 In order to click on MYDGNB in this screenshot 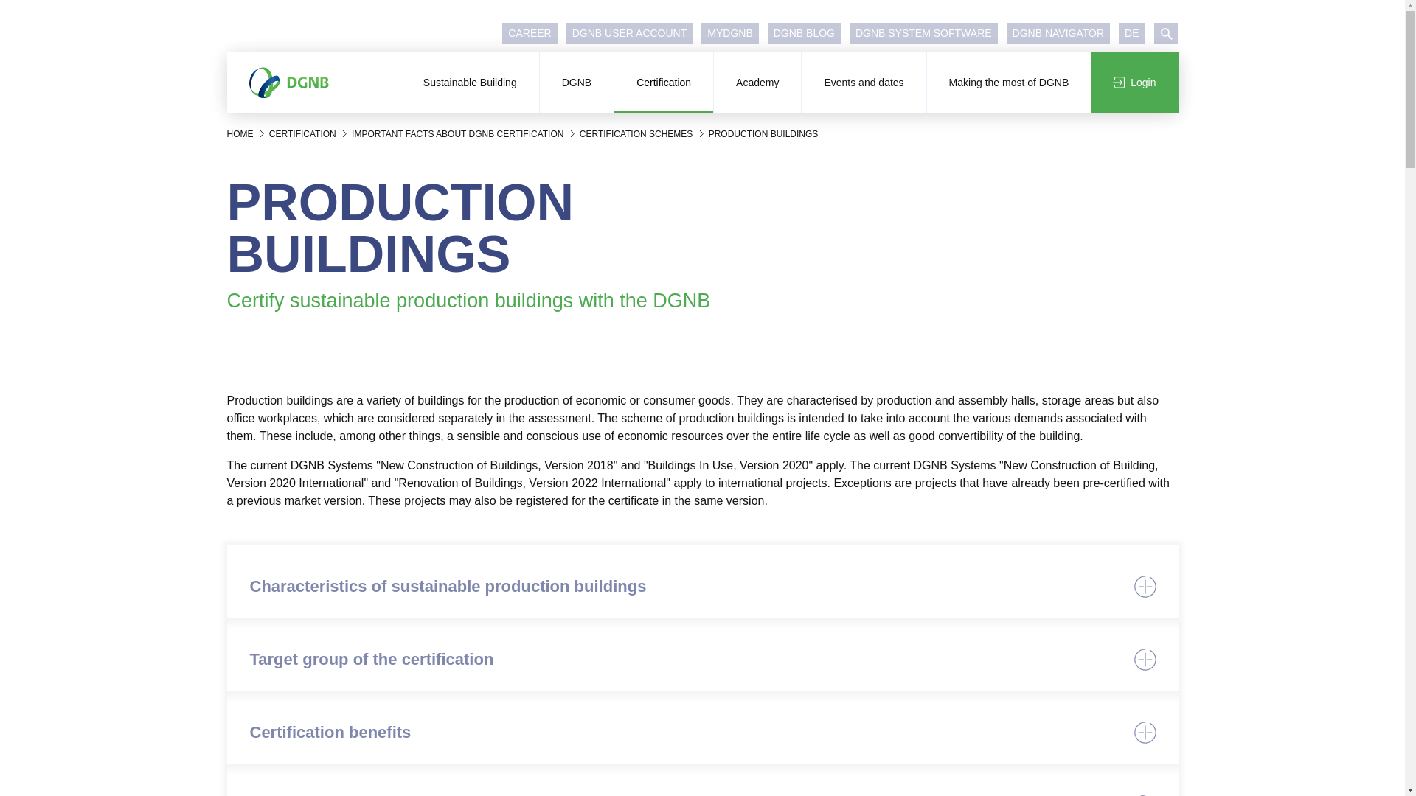, I will do `click(729, 34)`.